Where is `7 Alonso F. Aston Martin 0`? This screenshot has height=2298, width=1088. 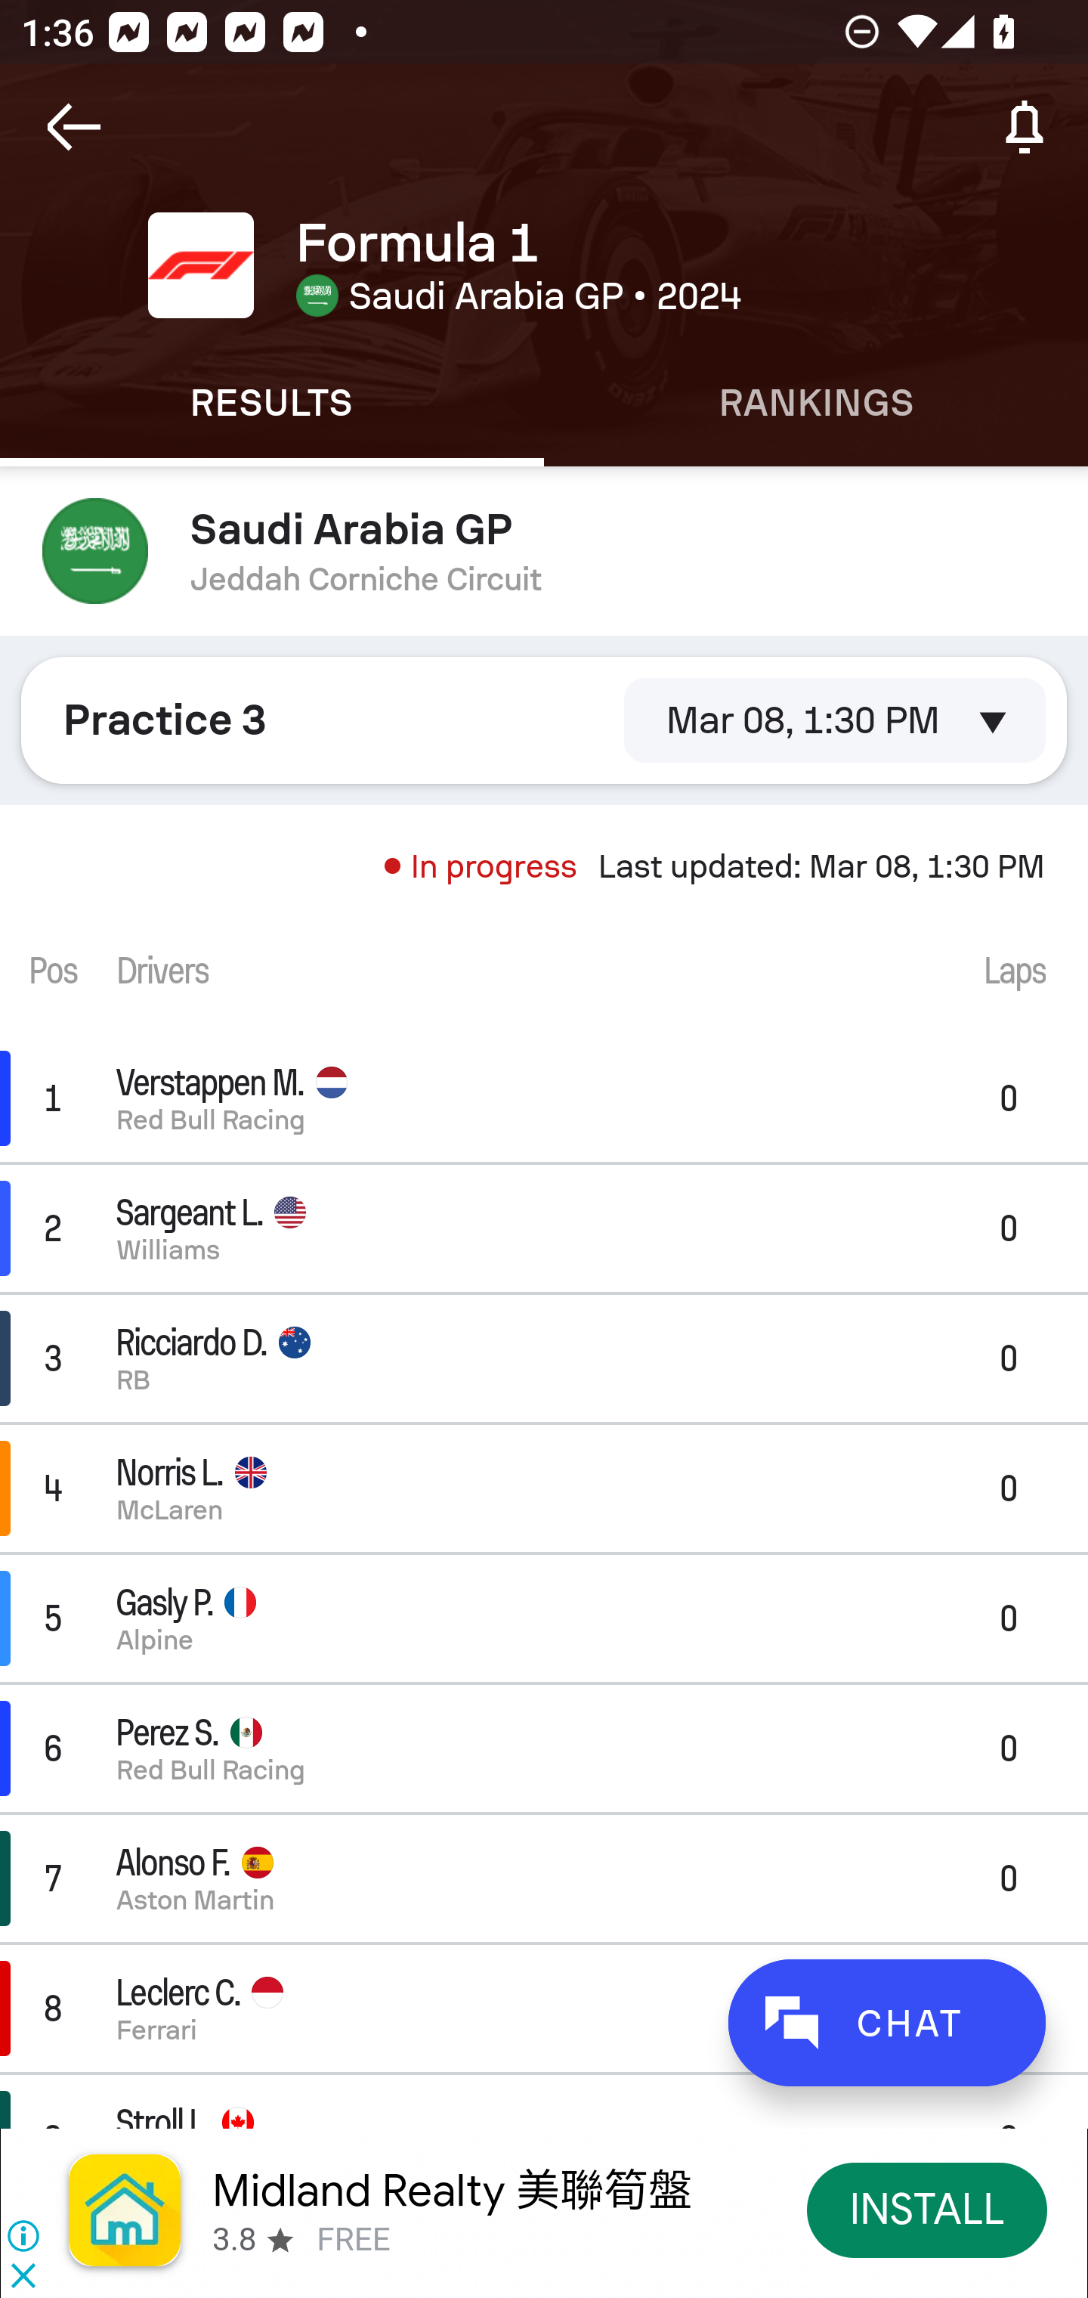 7 Alonso F. Aston Martin 0 is located at coordinates (544, 1878).